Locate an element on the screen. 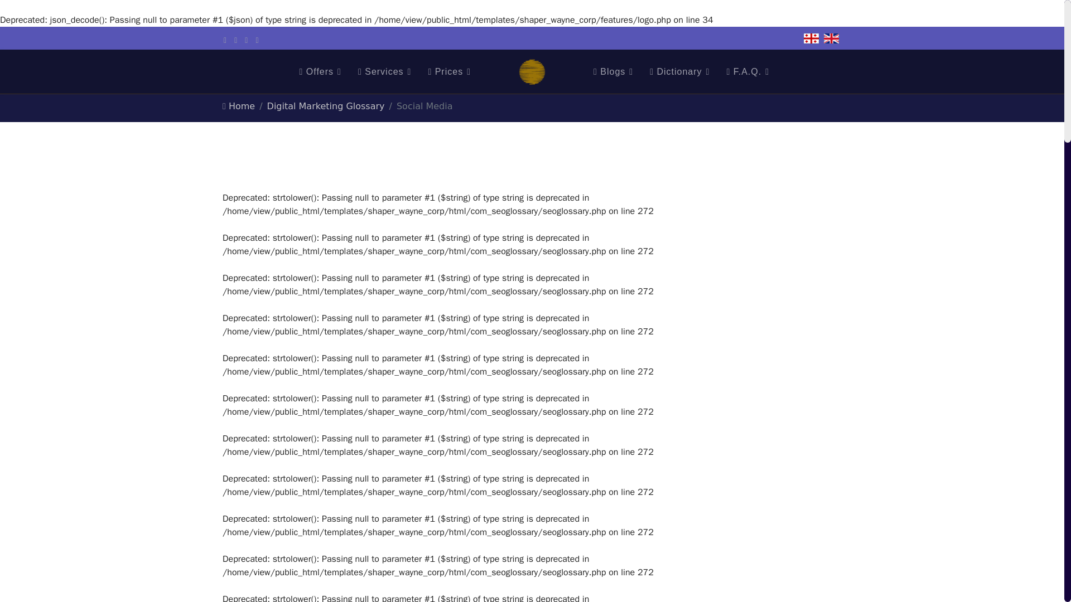 This screenshot has width=1071, height=602.  Home is located at coordinates (240, 106).